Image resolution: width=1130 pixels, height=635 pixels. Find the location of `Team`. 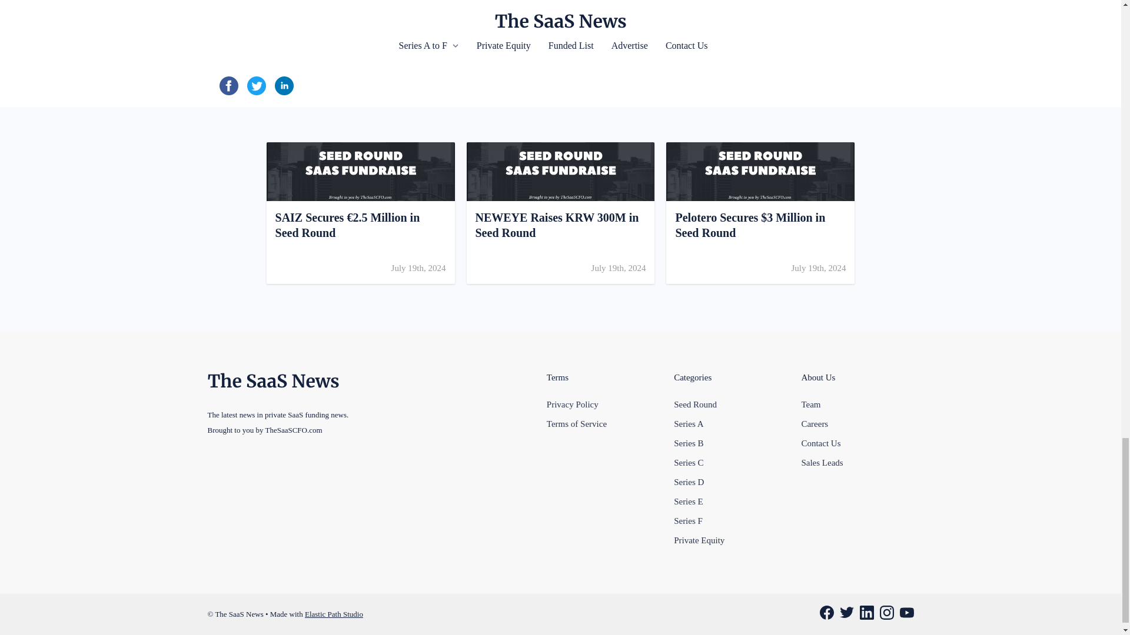

Team is located at coordinates (688, 521).